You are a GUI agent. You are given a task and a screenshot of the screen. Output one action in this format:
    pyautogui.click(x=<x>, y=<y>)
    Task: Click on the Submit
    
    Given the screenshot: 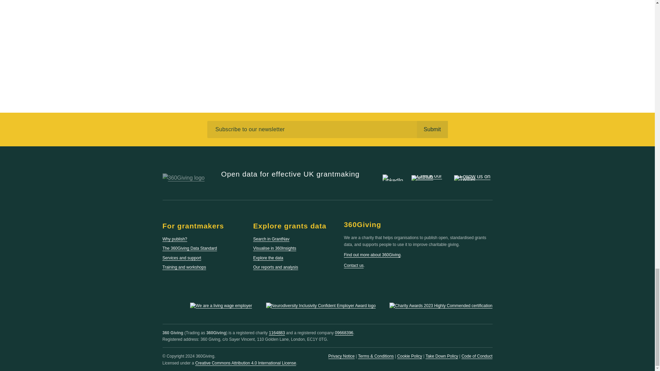 What is the action you would take?
    pyautogui.click(x=432, y=129)
    